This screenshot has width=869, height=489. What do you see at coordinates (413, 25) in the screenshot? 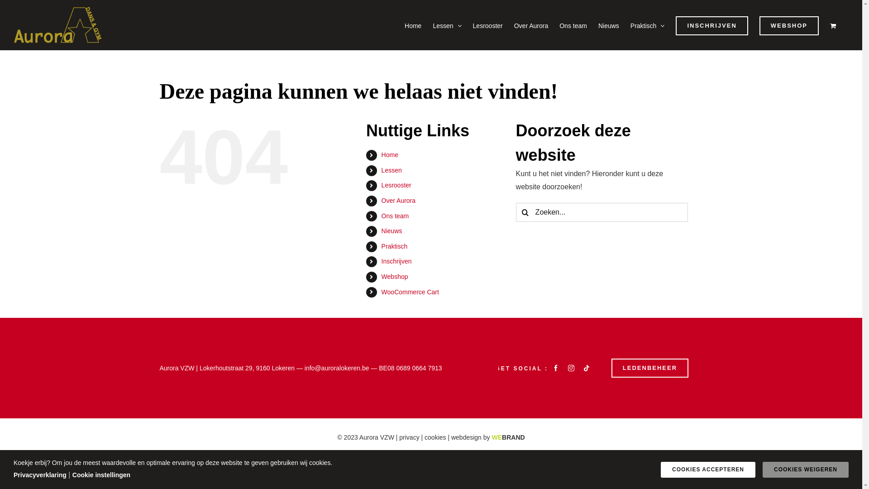
I see `Home` at bounding box center [413, 25].